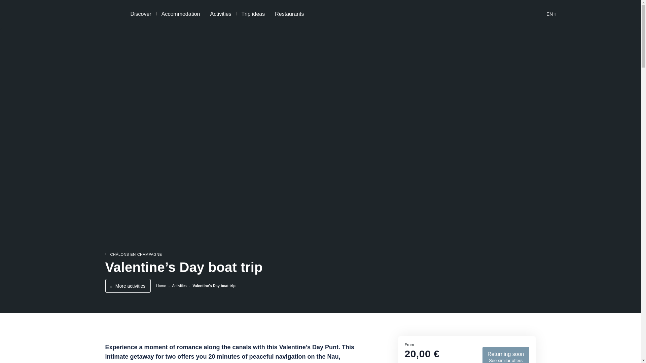  Describe the element at coordinates (253, 13) in the screenshot. I see `Trip ideas` at that location.